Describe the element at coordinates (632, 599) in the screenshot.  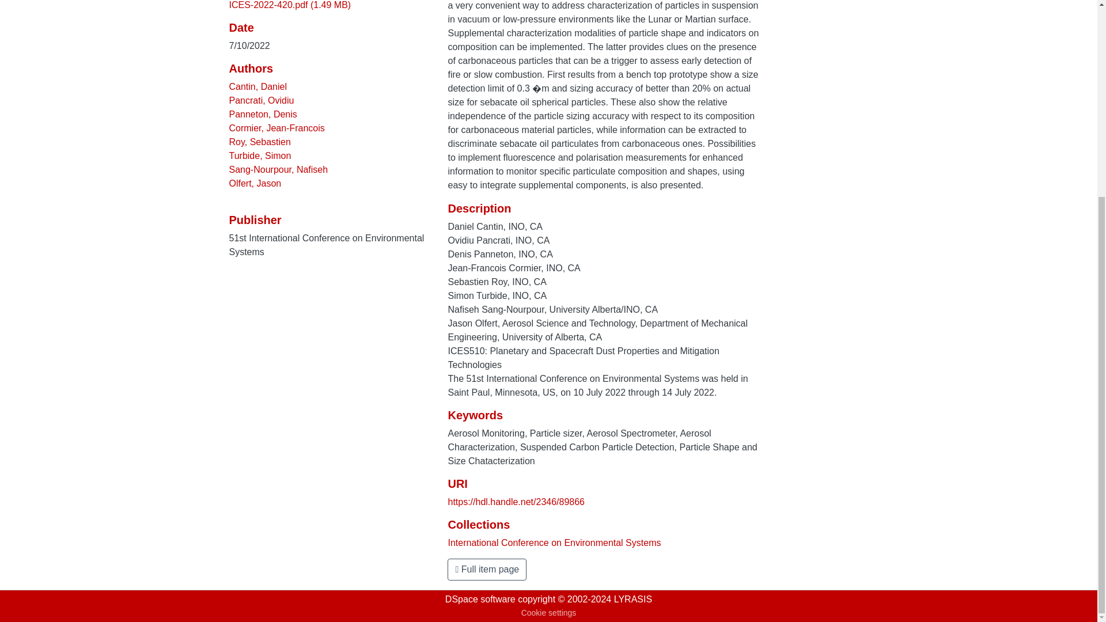
I see `LYRASIS` at that location.